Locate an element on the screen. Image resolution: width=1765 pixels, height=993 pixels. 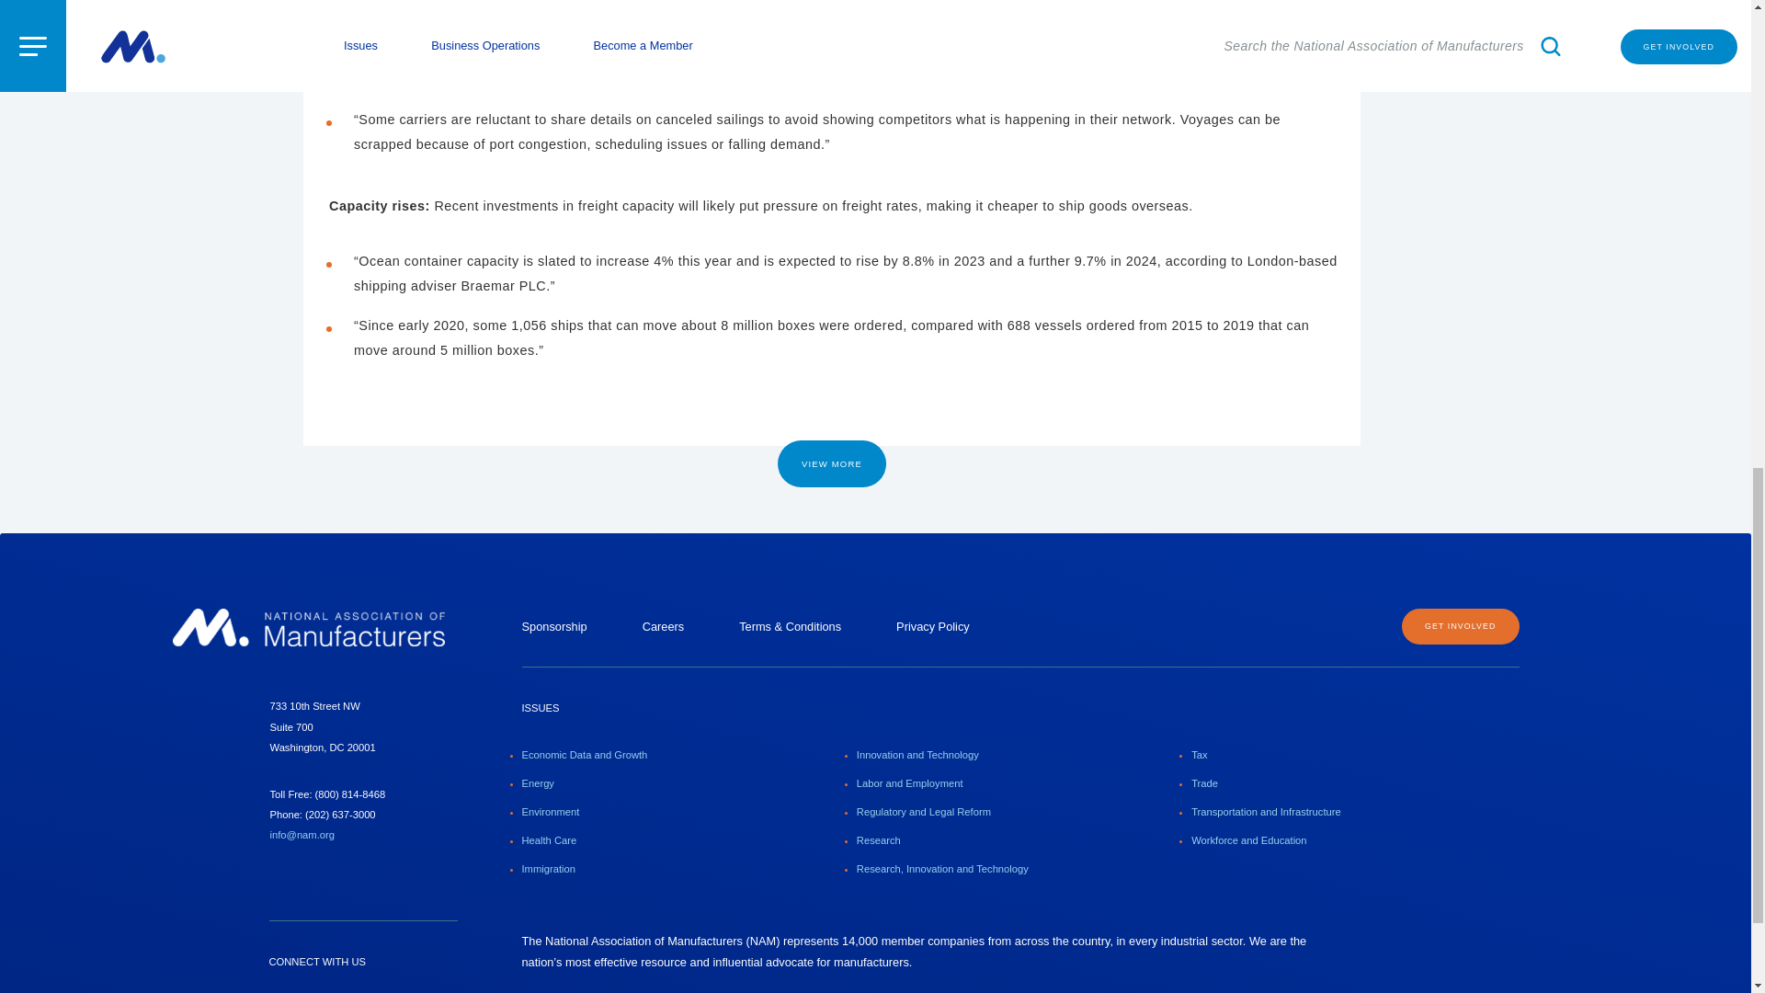
GET INVOLVED is located at coordinates (1460, 626).